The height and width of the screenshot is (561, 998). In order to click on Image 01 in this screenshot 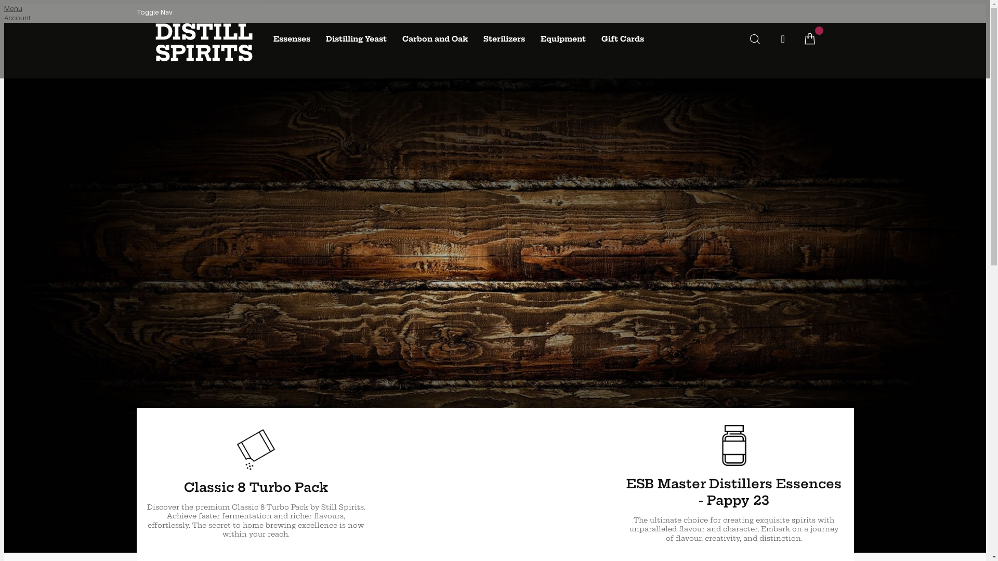, I will do `click(495, 484)`.